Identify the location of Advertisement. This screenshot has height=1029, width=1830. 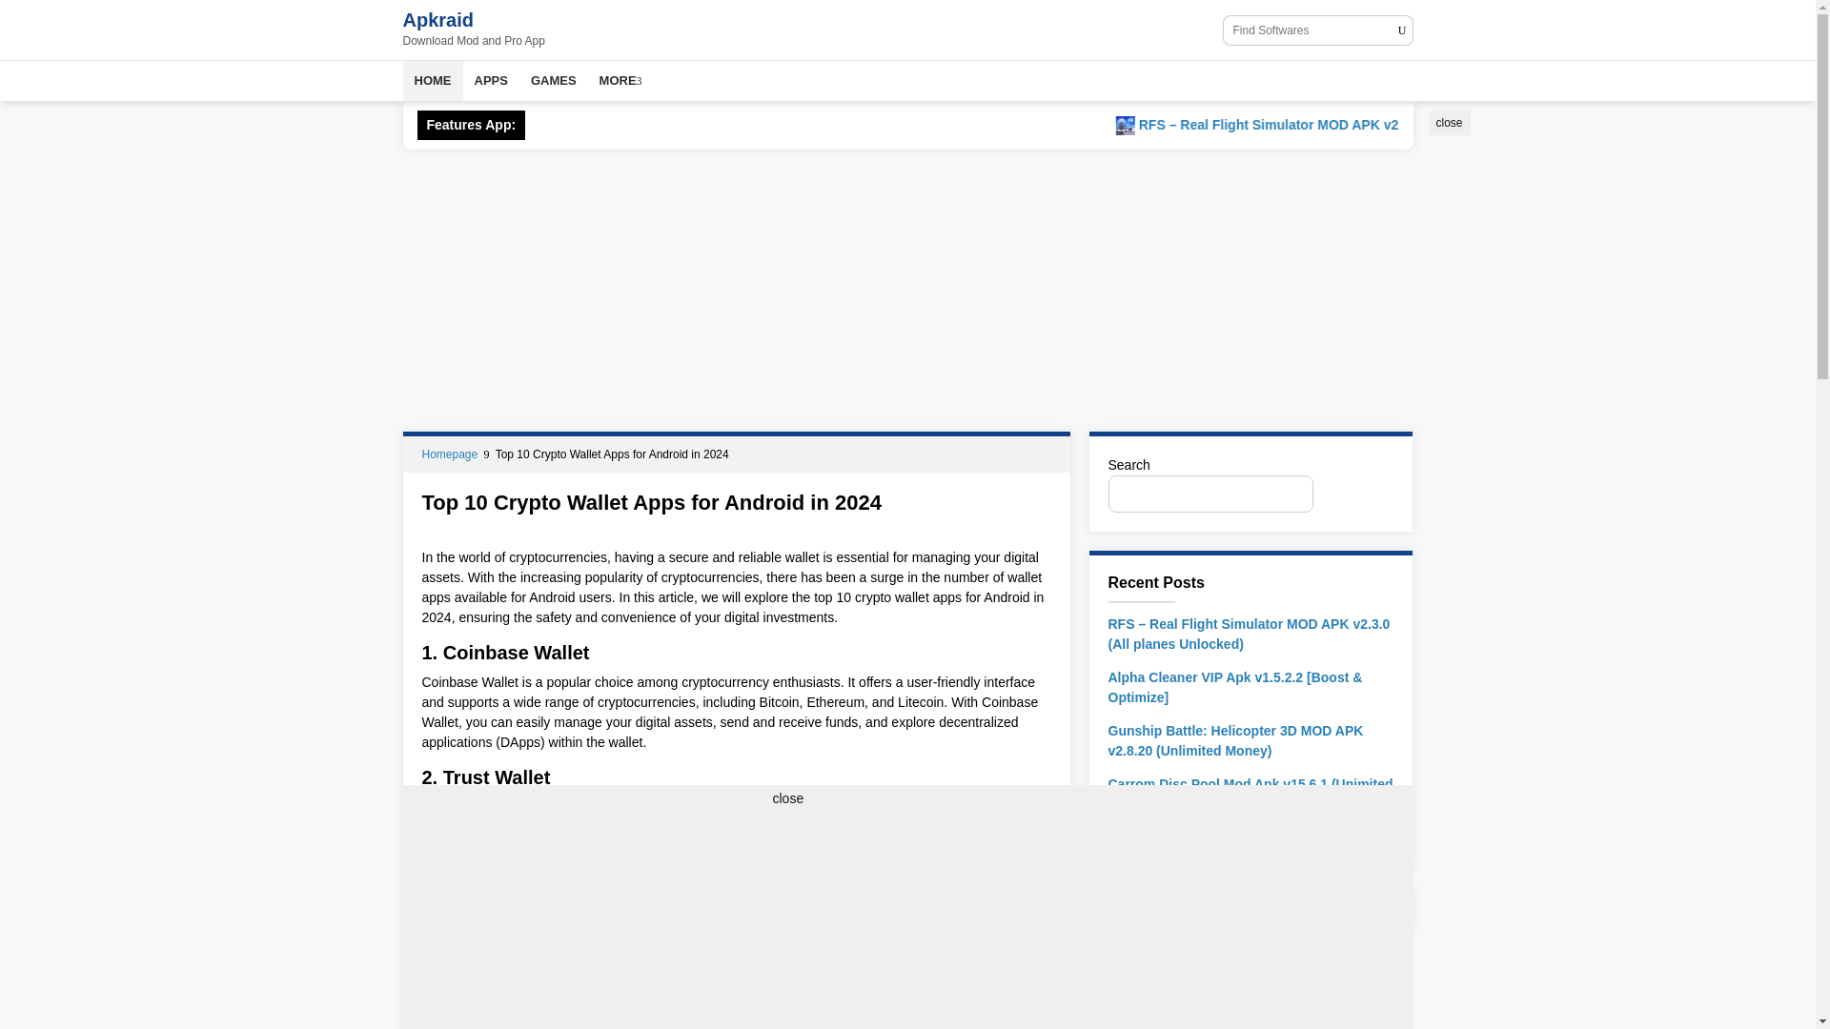
(1570, 229).